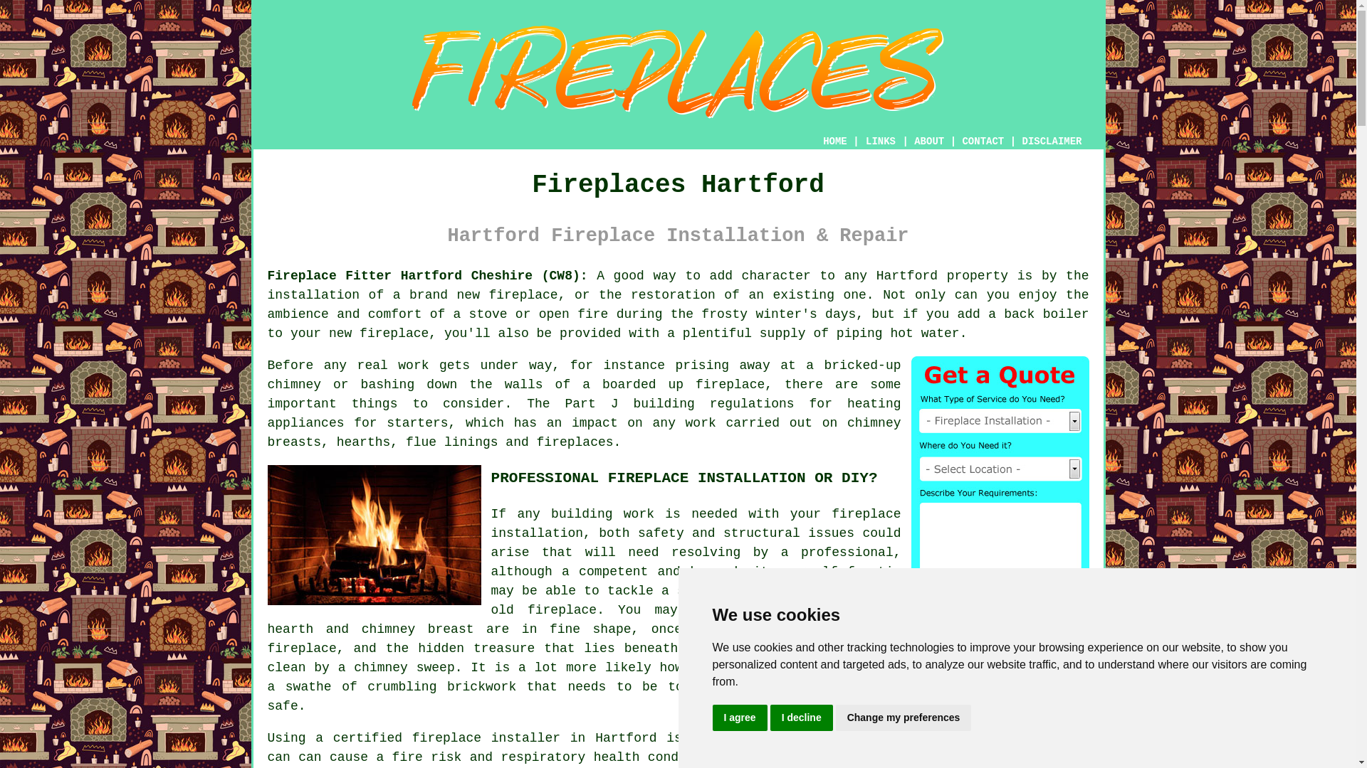  I want to click on fireplace, so click(523, 295).